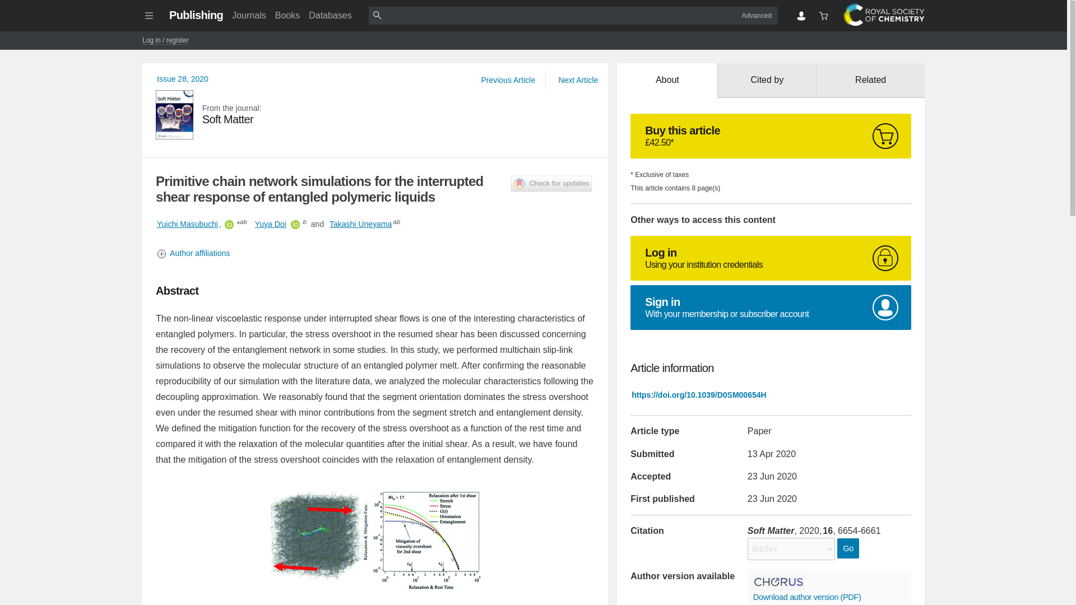 The height and width of the screenshot is (605, 1076). What do you see at coordinates (508, 80) in the screenshot?
I see `Previous Article` at bounding box center [508, 80].